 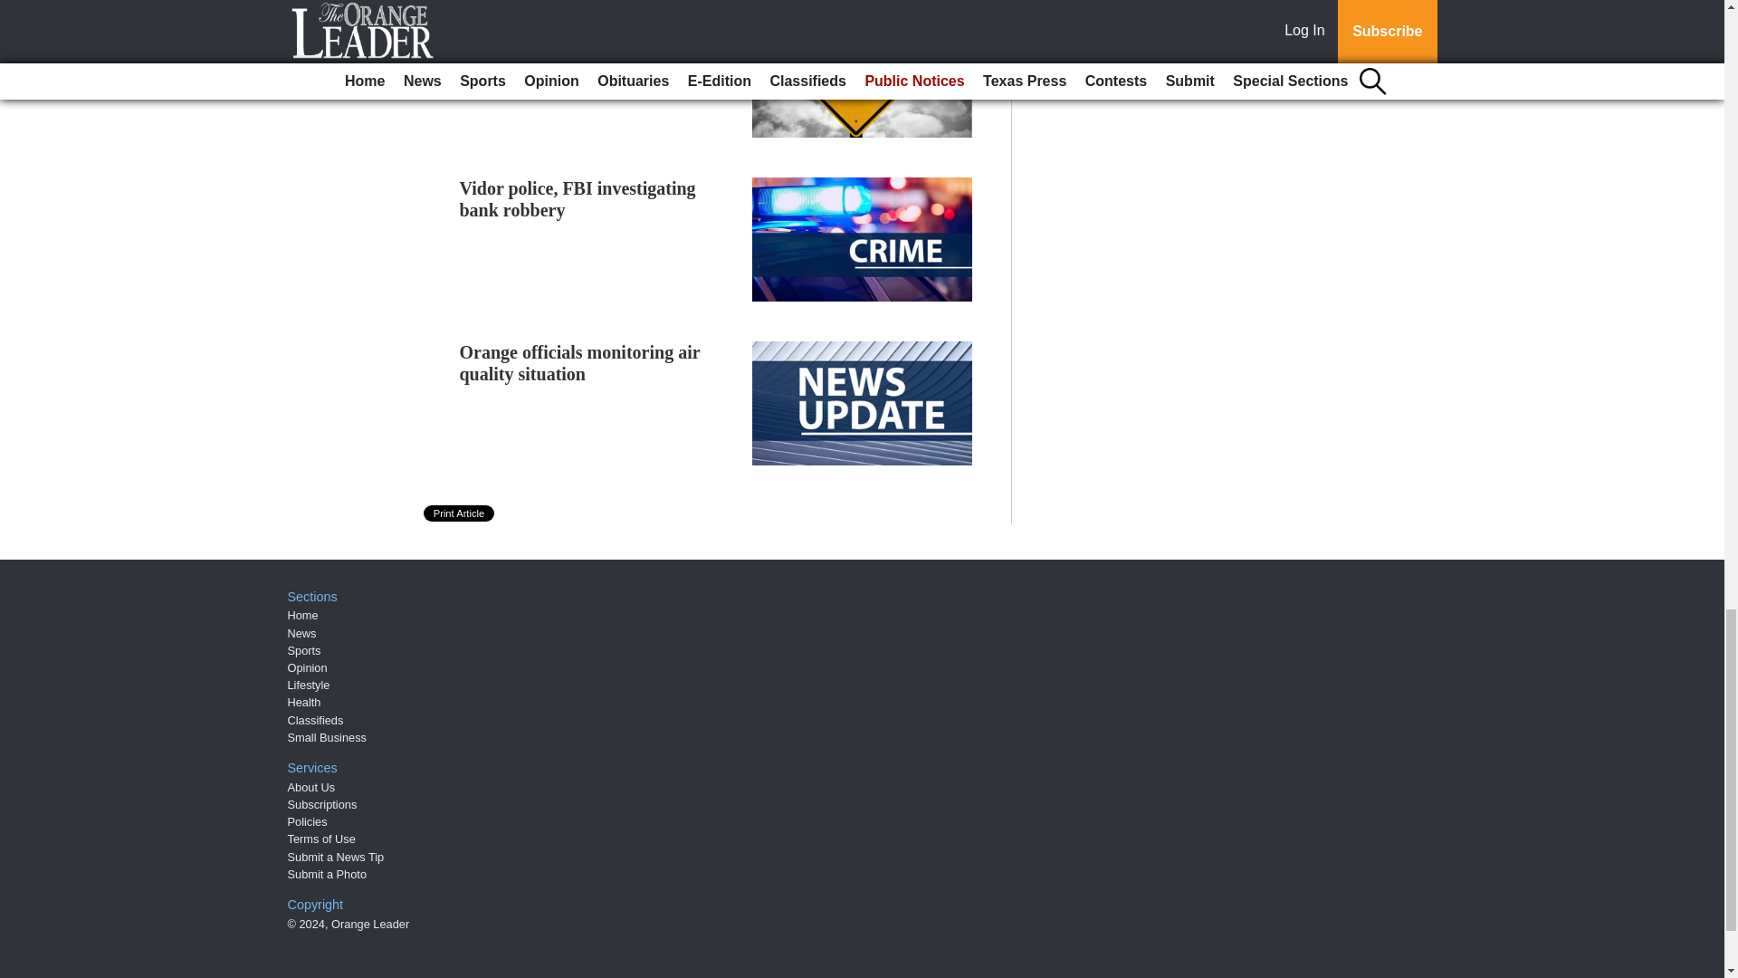 What do you see at coordinates (579, 363) in the screenshot?
I see `Orange officials monitoring air quality situation` at bounding box center [579, 363].